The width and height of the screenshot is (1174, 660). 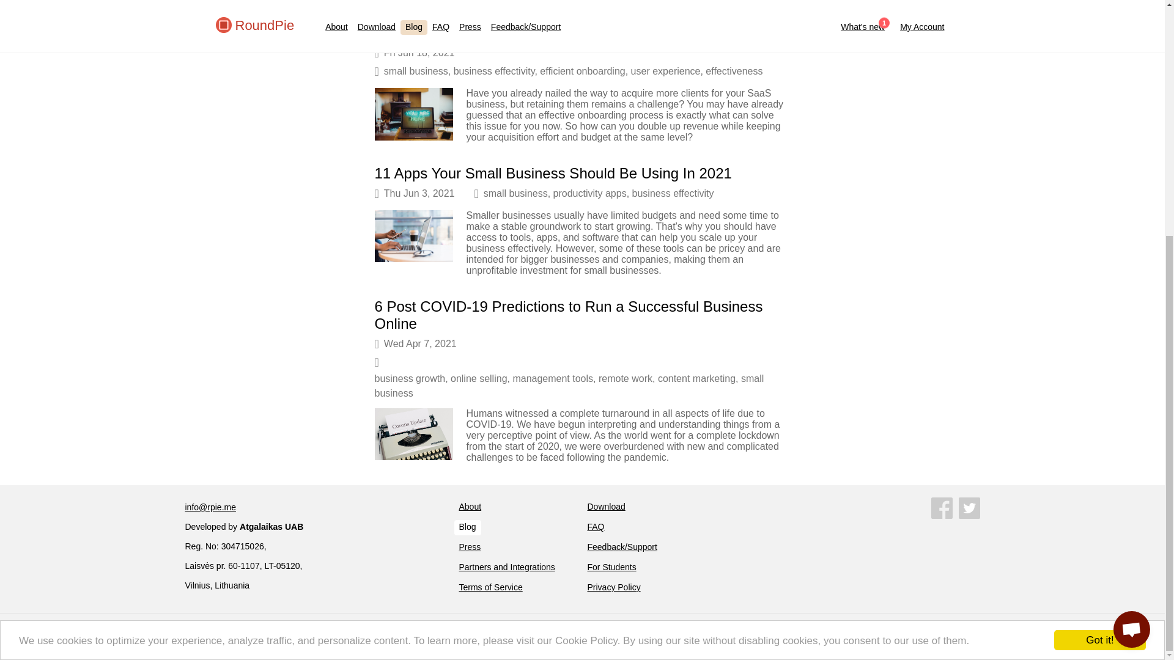 What do you see at coordinates (582, 71) in the screenshot?
I see `efficient onboarding` at bounding box center [582, 71].